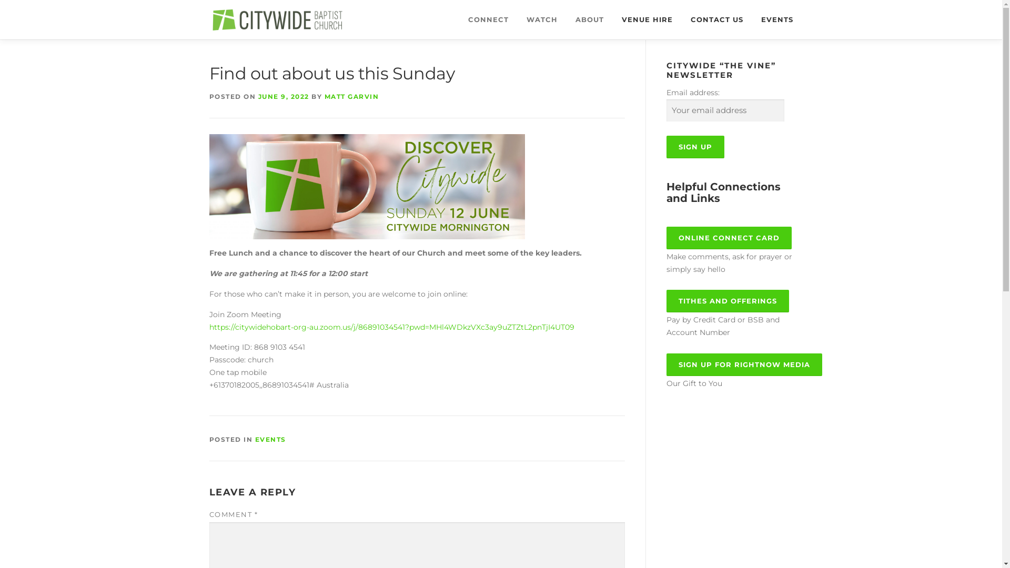 This screenshot has width=1010, height=568. Describe the element at coordinates (729, 238) in the screenshot. I see `ONLINE CONNECT CARD` at that location.